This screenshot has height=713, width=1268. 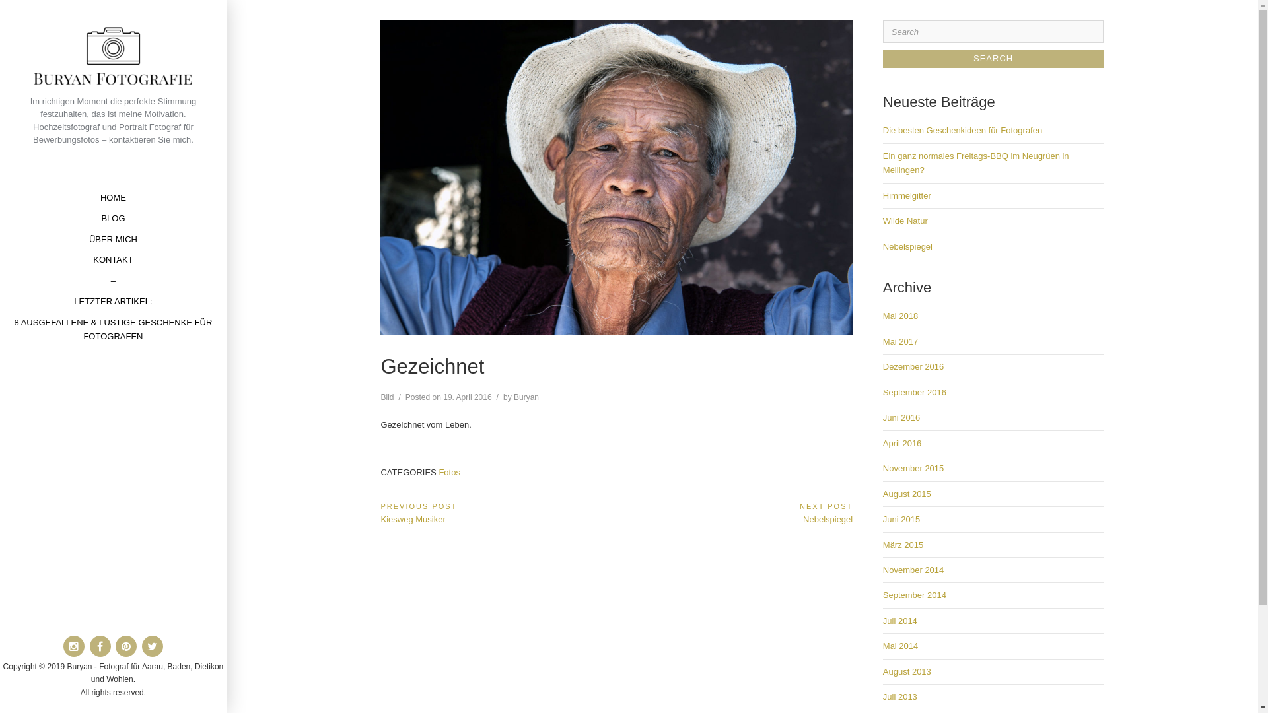 What do you see at coordinates (914, 367) in the screenshot?
I see `Dezember 2016` at bounding box center [914, 367].